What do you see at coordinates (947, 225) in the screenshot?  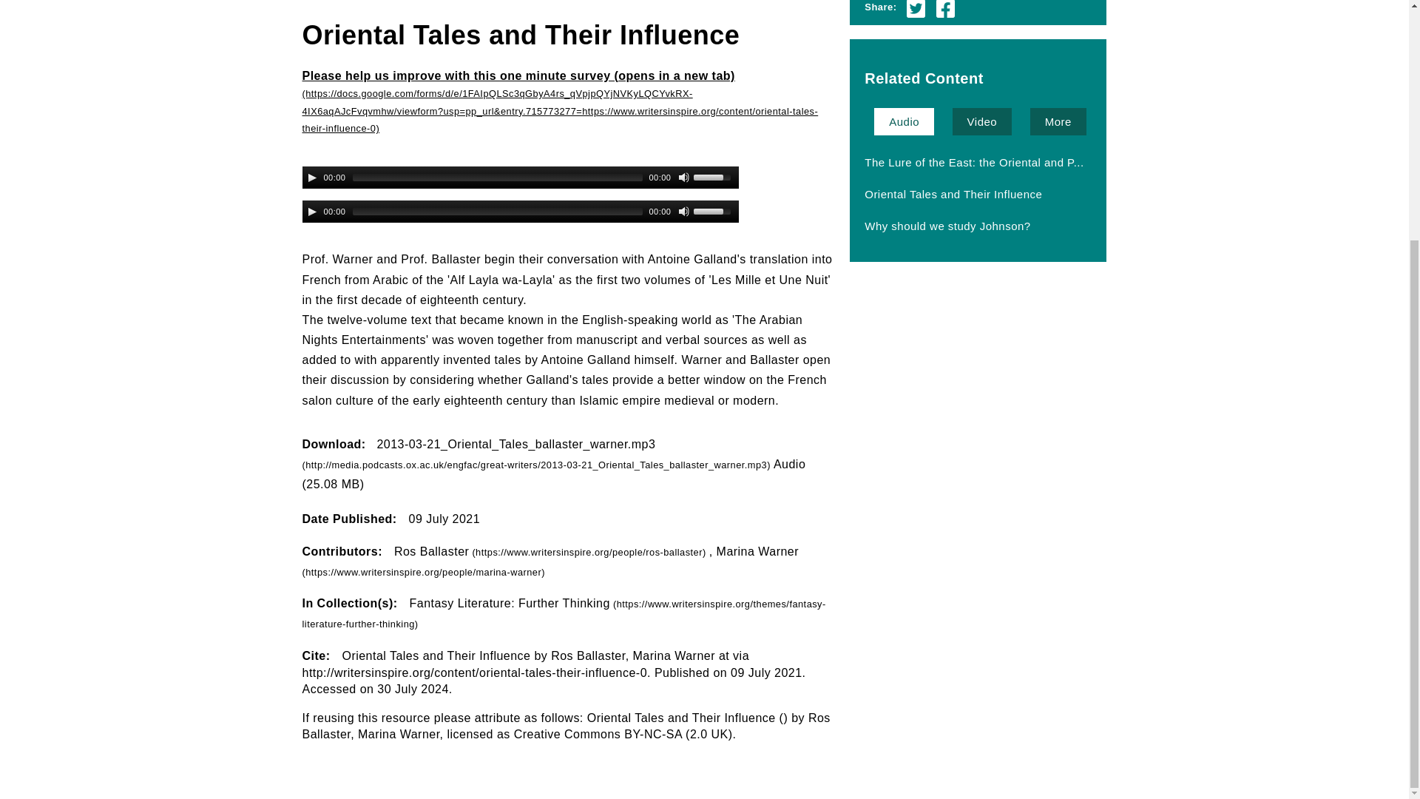 I see `Why should we study Johnson?` at bounding box center [947, 225].